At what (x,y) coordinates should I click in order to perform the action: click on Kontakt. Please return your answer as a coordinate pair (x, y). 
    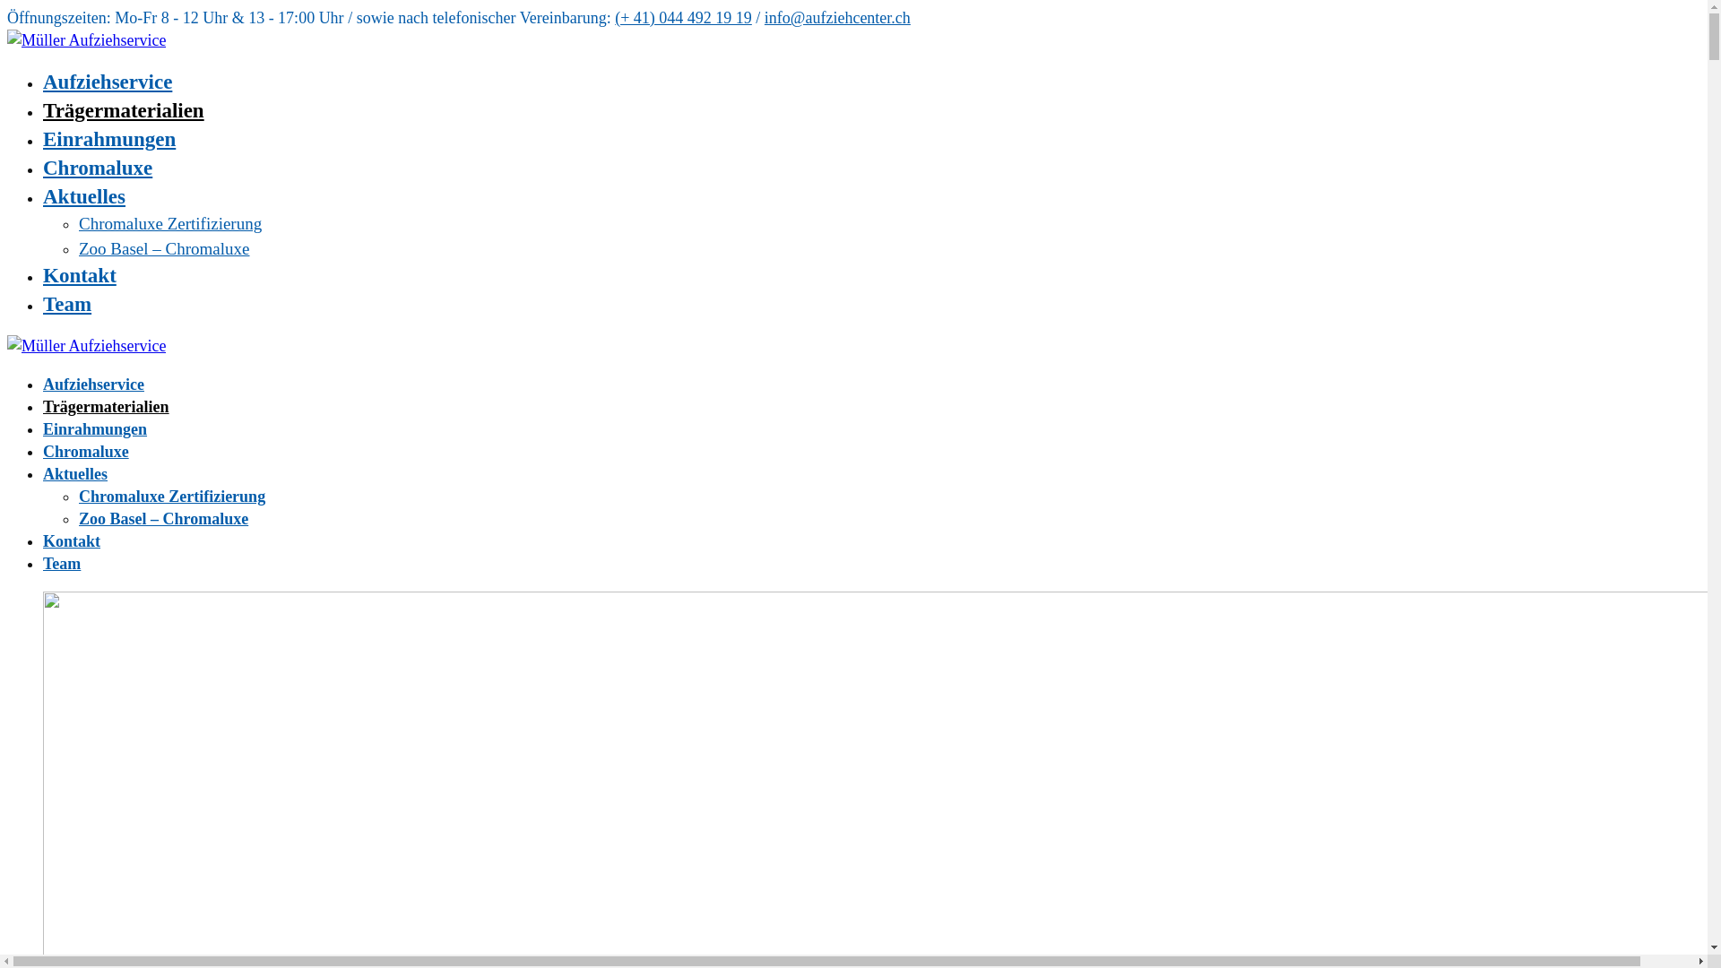
    Looking at the image, I should click on (72, 541).